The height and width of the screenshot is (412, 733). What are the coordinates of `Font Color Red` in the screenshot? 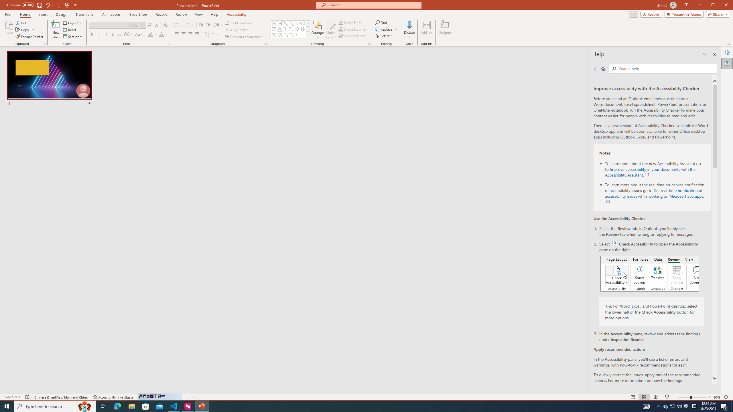 It's located at (161, 34).